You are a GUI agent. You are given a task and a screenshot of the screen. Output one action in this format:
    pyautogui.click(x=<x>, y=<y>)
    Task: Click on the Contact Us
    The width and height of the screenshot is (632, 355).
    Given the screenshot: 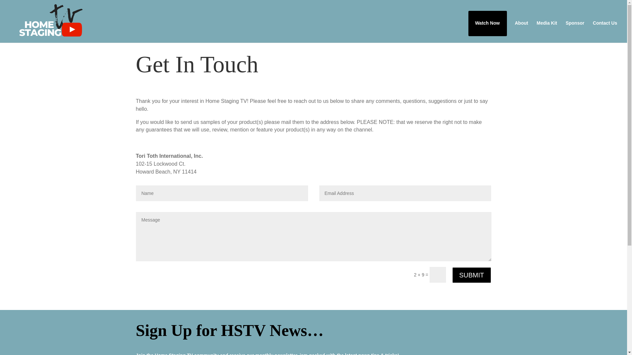 What is the action you would take?
    pyautogui.click(x=605, y=28)
    